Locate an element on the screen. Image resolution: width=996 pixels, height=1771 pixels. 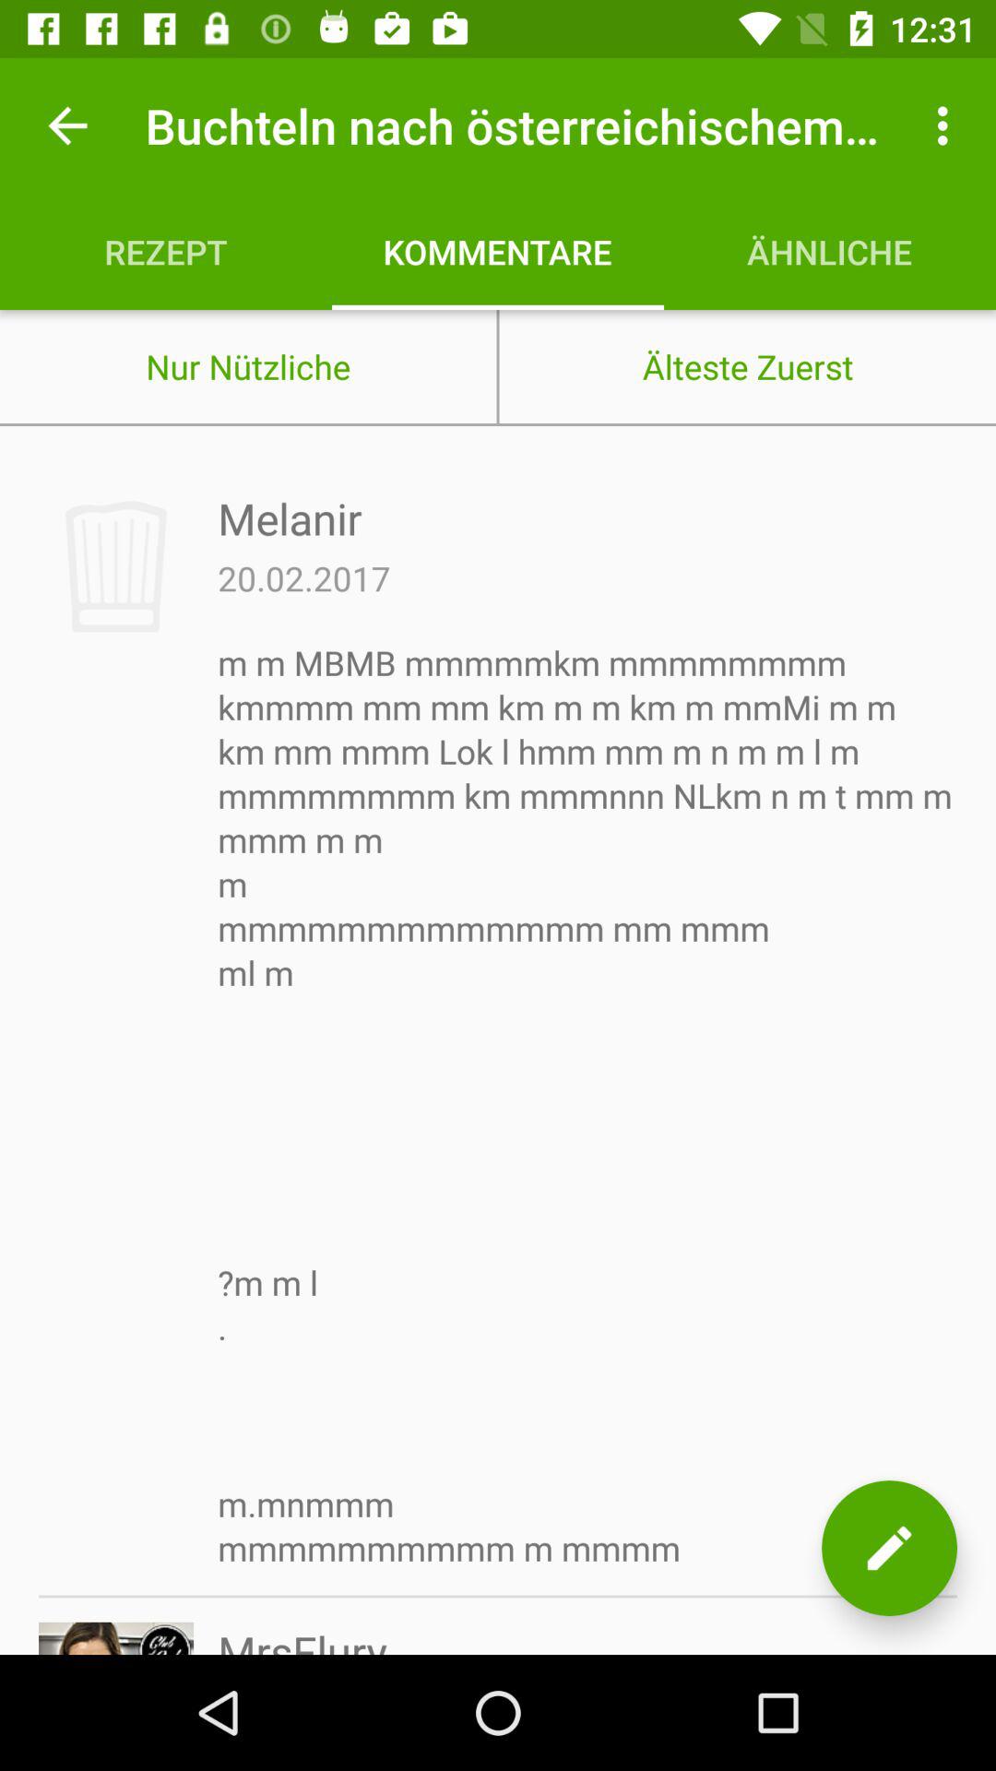
swipe until 20.02.2017 icon is located at coordinates (304, 577).